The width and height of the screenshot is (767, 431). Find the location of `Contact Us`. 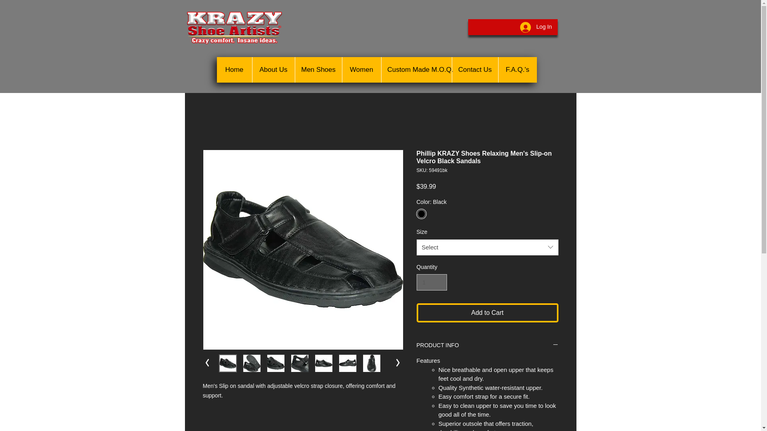

Contact Us is located at coordinates (475, 69).